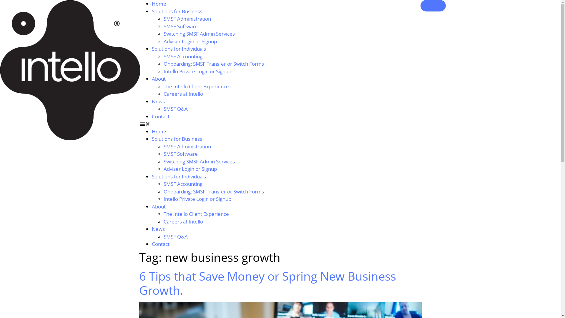 The image size is (565, 318). Describe the element at coordinates (158, 229) in the screenshot. I see `News` at that location.